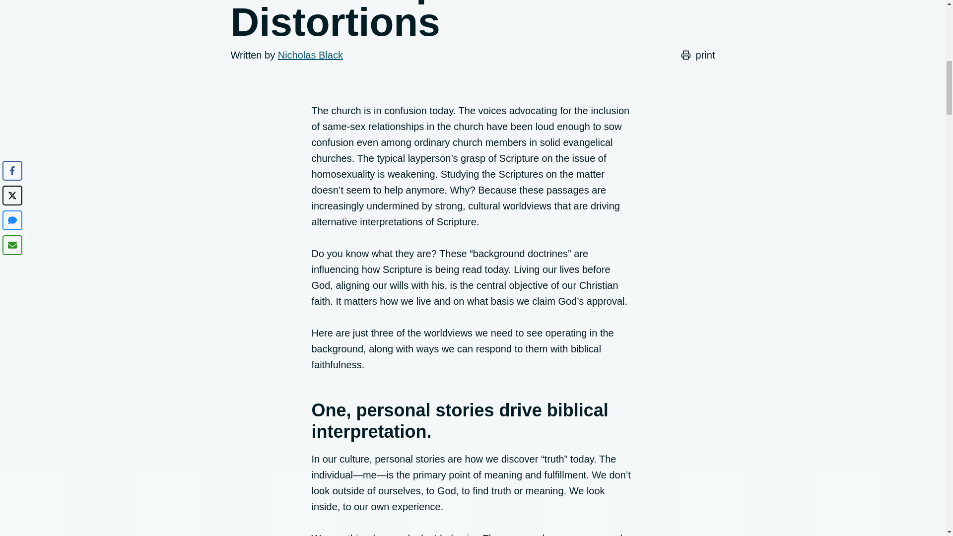  Describe the element at coordinates (311, 55) in the screenshot. I see `Nicholas Black` at that location.